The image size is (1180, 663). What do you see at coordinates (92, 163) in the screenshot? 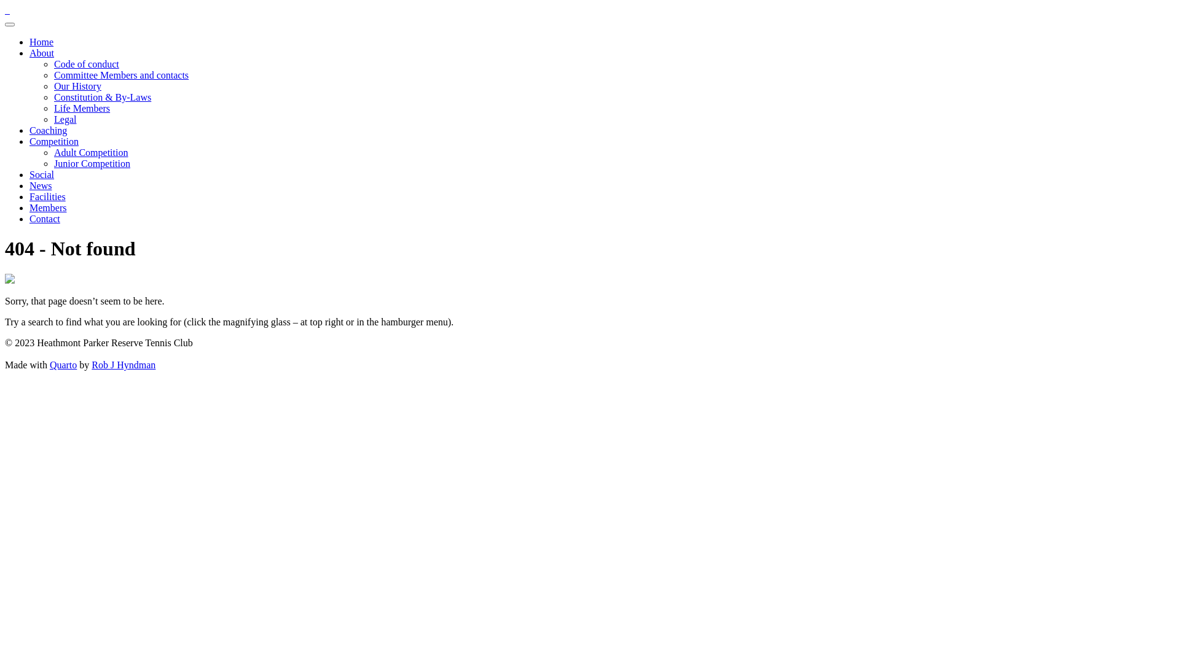
I see `Junior Competition` at bounding box center [92, 163].